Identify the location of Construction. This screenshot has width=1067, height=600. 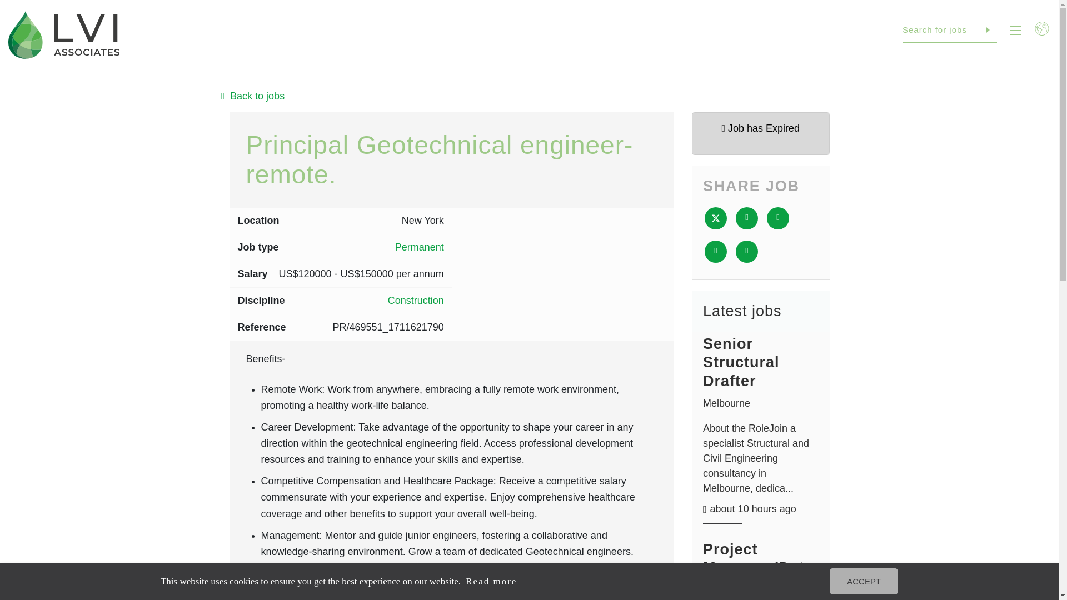
(416, 301).